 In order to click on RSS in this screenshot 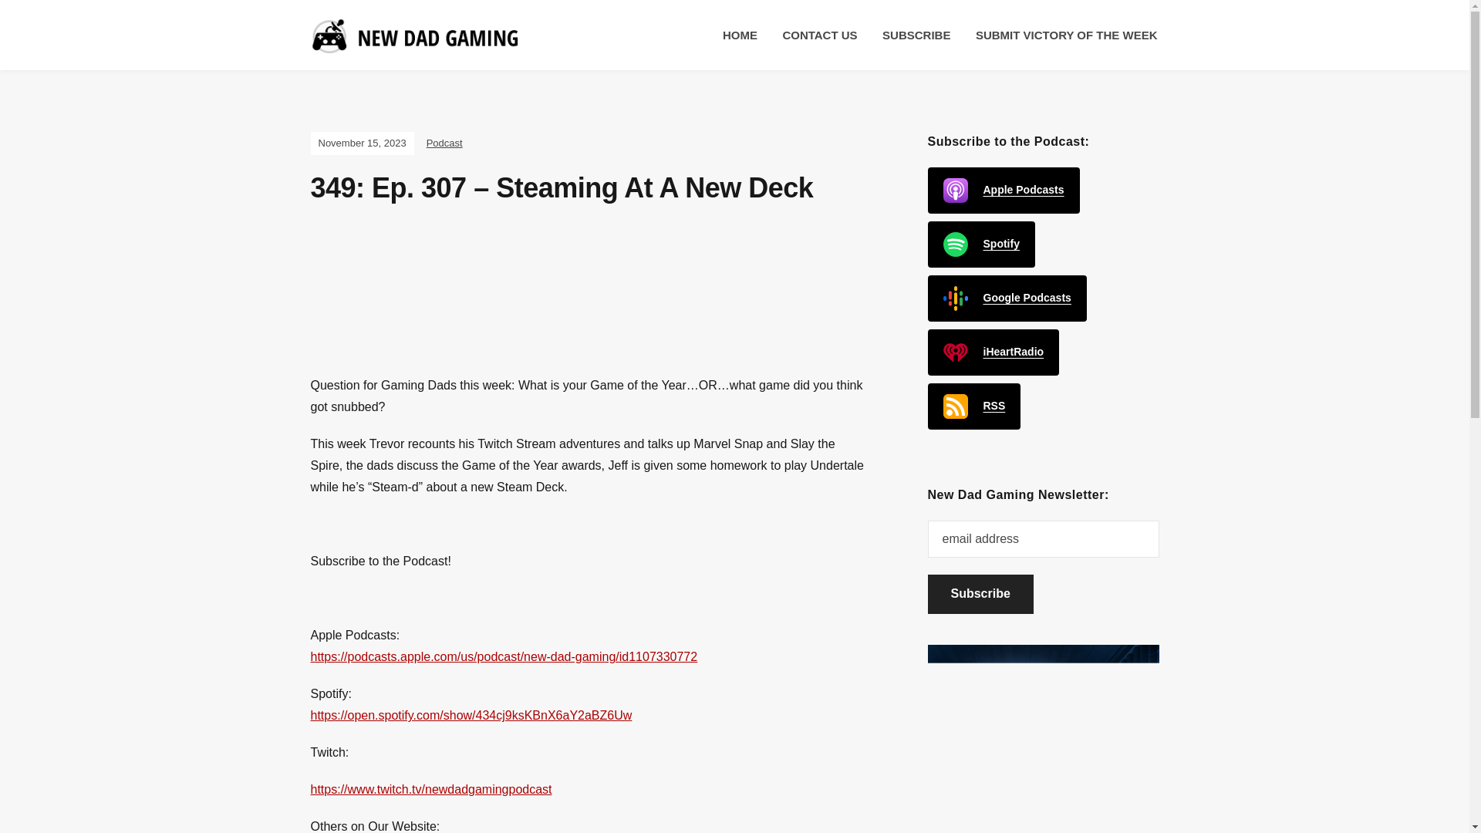, I will do `click(973, 406)`.